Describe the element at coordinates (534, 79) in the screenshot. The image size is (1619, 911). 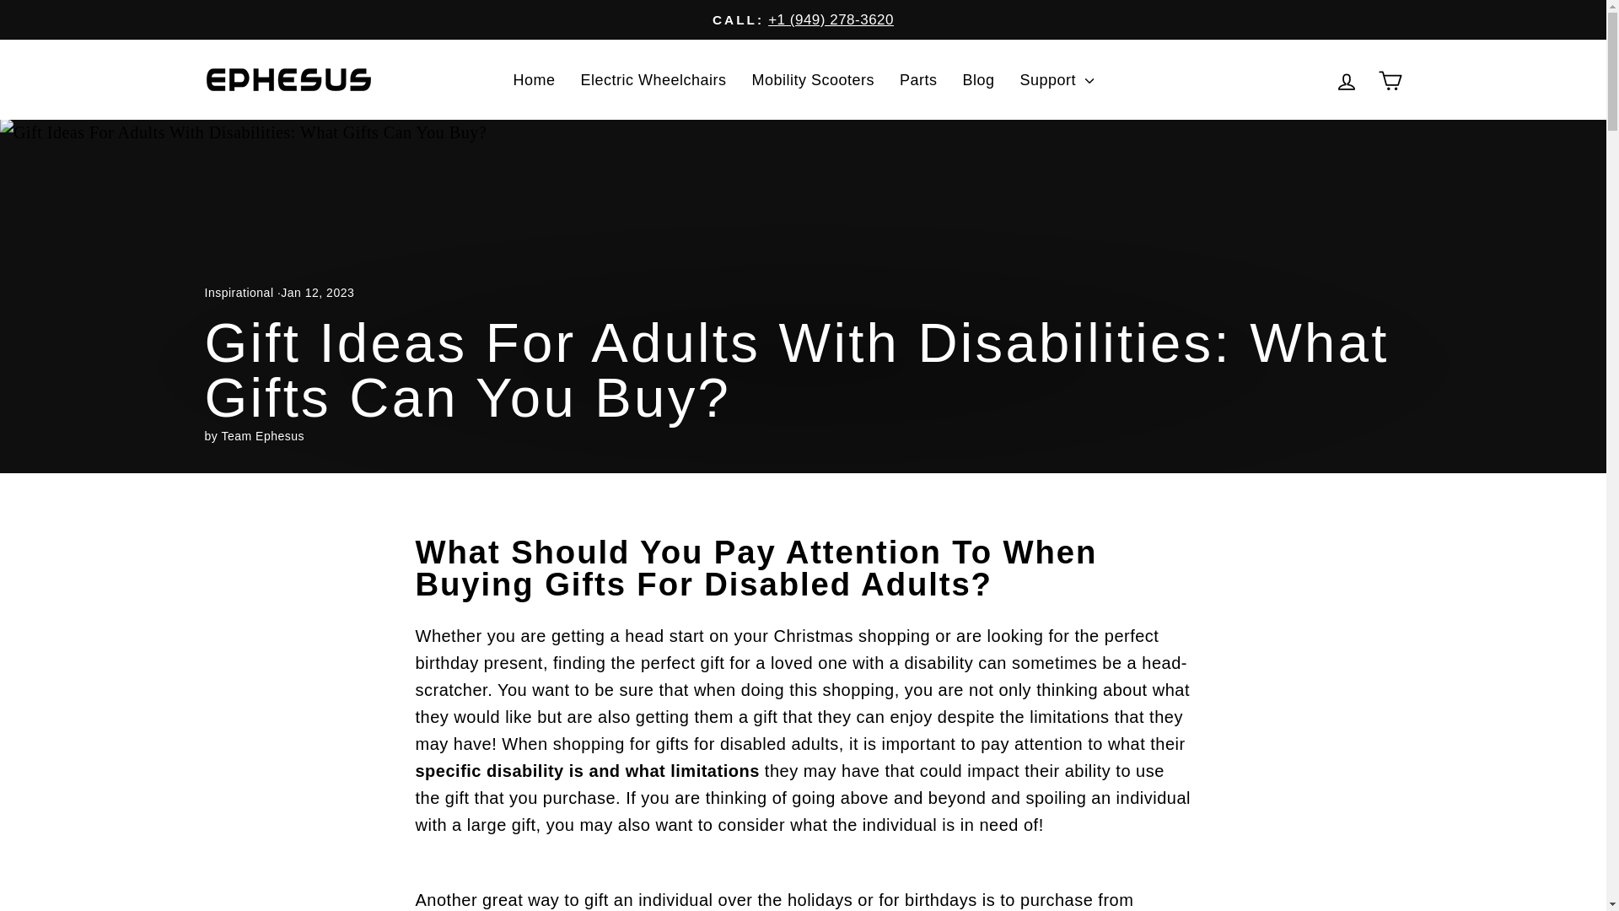
I see `Home` at that location.